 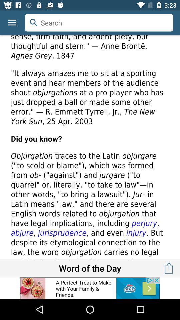 I want to click on search option, so click(x=99, y=23).